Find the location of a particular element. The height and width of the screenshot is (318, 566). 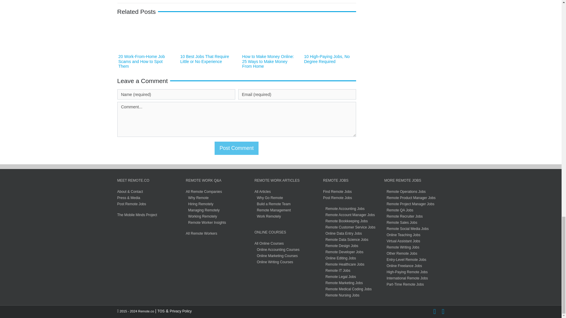

How to Make Money Online: 25 Ways to Make Money From Home is located at coordinates (268, 61).